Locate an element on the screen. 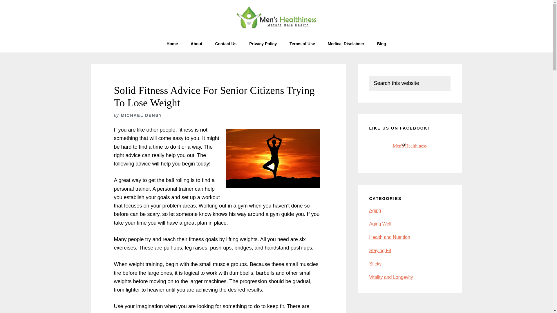 The height and width of the screenshot is (313, 557). Privacy Policy is located at coordinates (263, 43).